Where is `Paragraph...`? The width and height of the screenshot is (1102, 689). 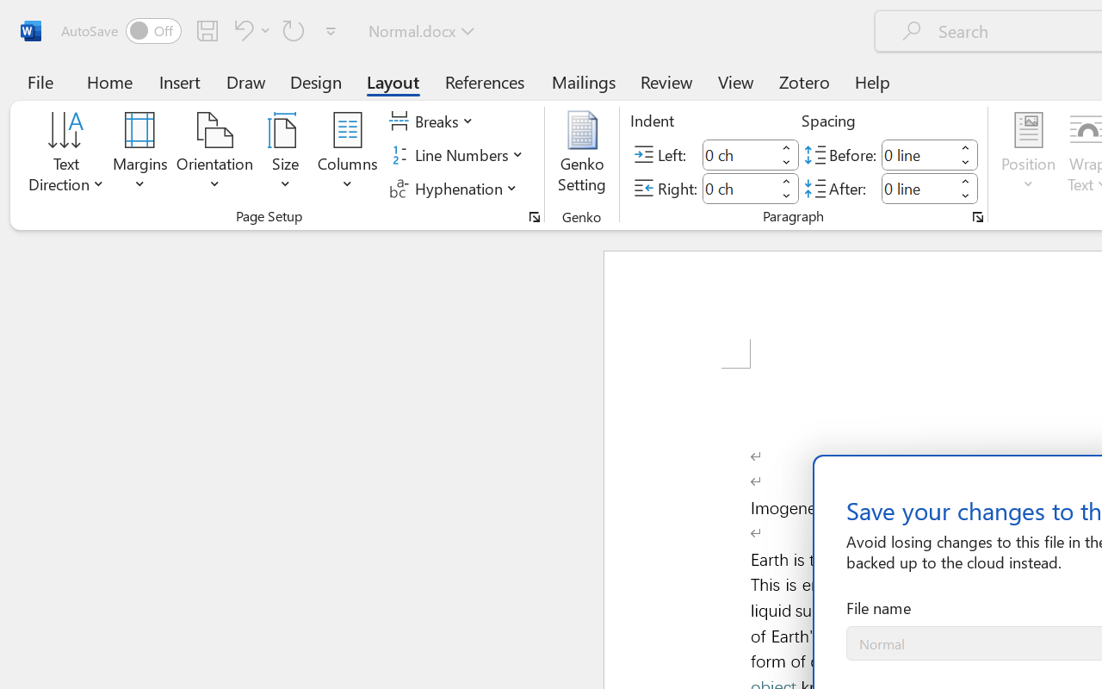
Paragraph... is located at coordinates (978, 217).